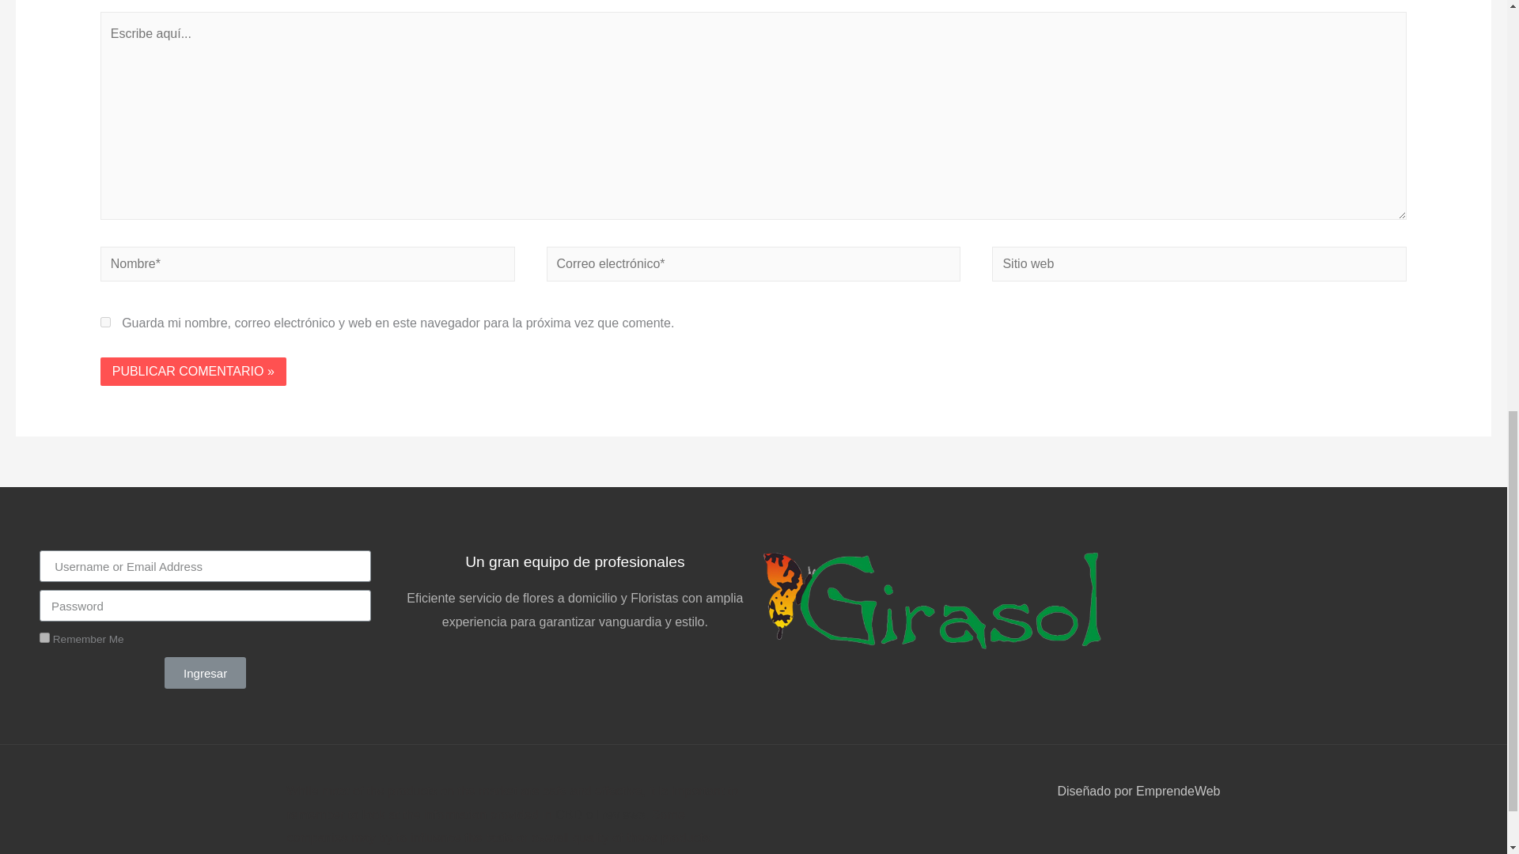 This screenshot has width=1519, height=854. I want to click on CBD oil reviews, so click(600, 814).